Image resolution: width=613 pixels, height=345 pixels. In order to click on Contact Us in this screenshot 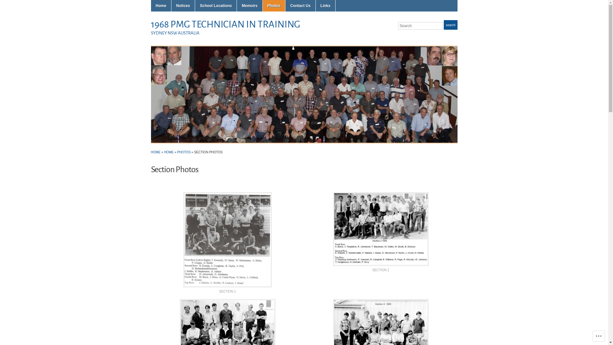, I will do `click(300, 6)`.